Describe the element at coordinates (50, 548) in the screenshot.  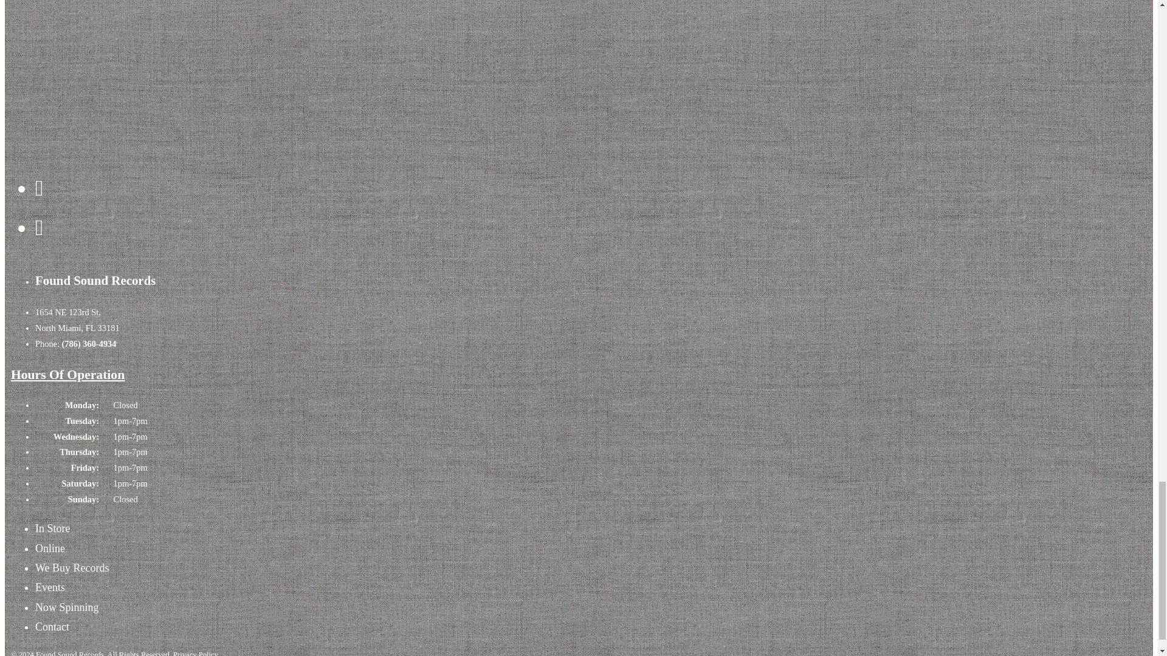
I see `Online` at that location.